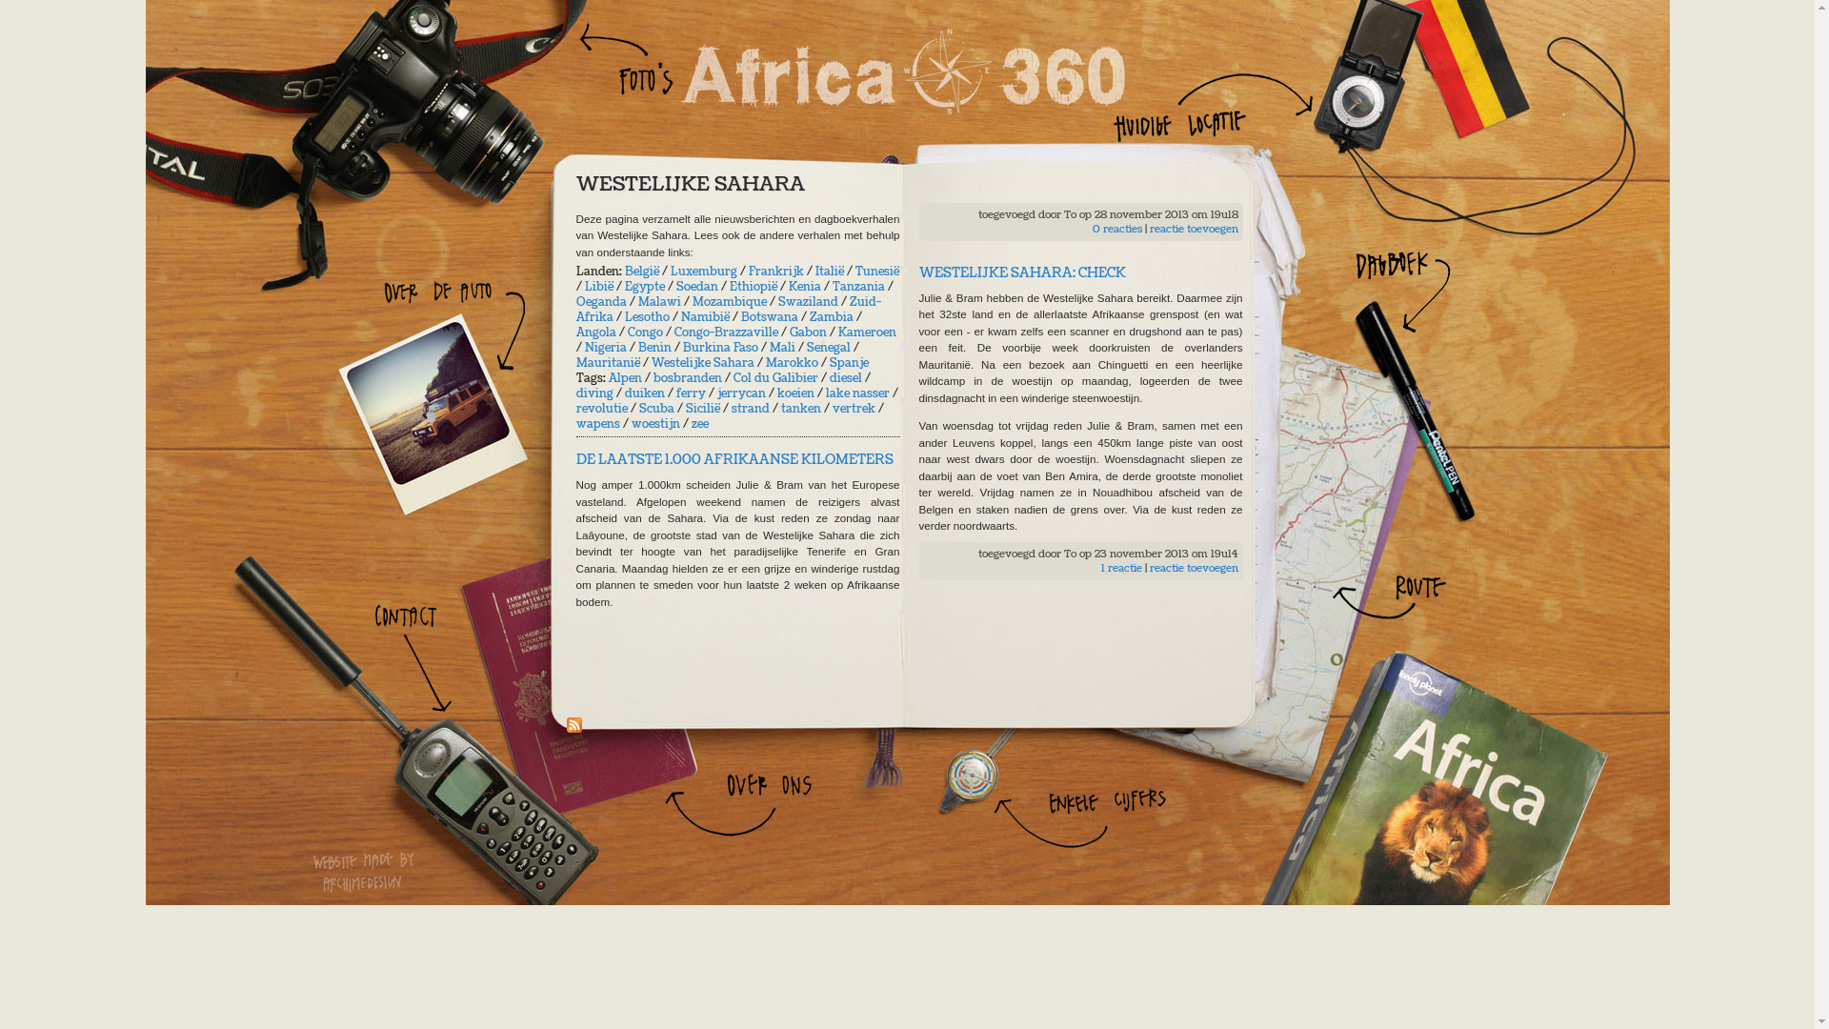 The height and width of the screenshot is (1029, 1829). What do you see at coordinates (655, 409) in the screenshot?
I see `Scuba` at bounding box center [655, 409].